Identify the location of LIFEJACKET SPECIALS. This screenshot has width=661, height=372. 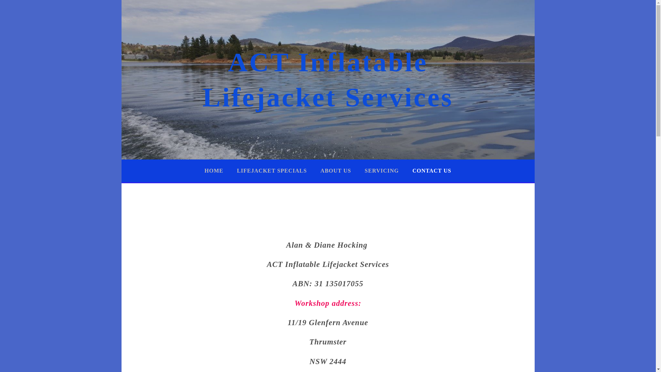
(272, 171).